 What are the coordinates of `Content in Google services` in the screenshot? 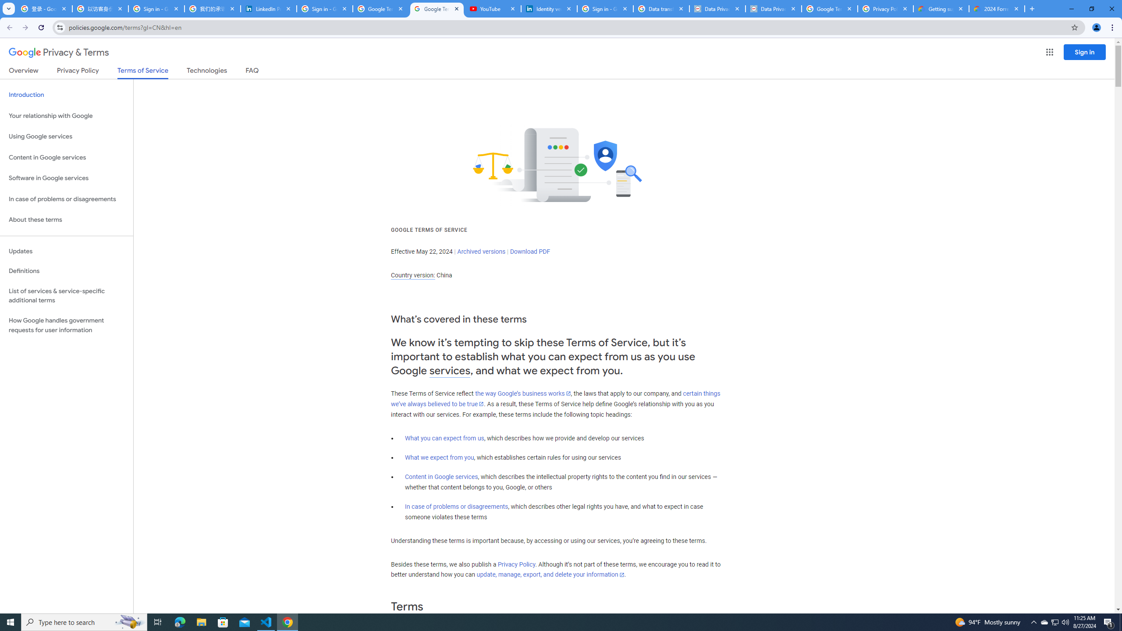 It's located at (441, 477).